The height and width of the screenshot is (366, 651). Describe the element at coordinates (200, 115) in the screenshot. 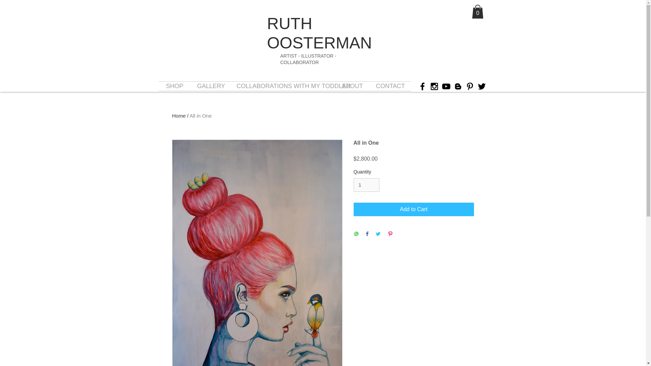

I see `All in One` at that location.